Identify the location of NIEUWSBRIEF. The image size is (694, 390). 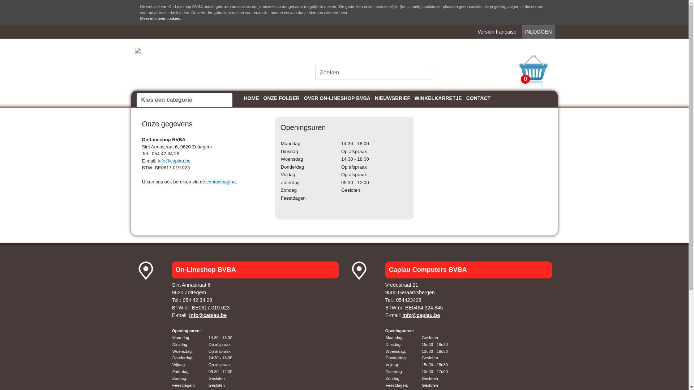
(393, 97).